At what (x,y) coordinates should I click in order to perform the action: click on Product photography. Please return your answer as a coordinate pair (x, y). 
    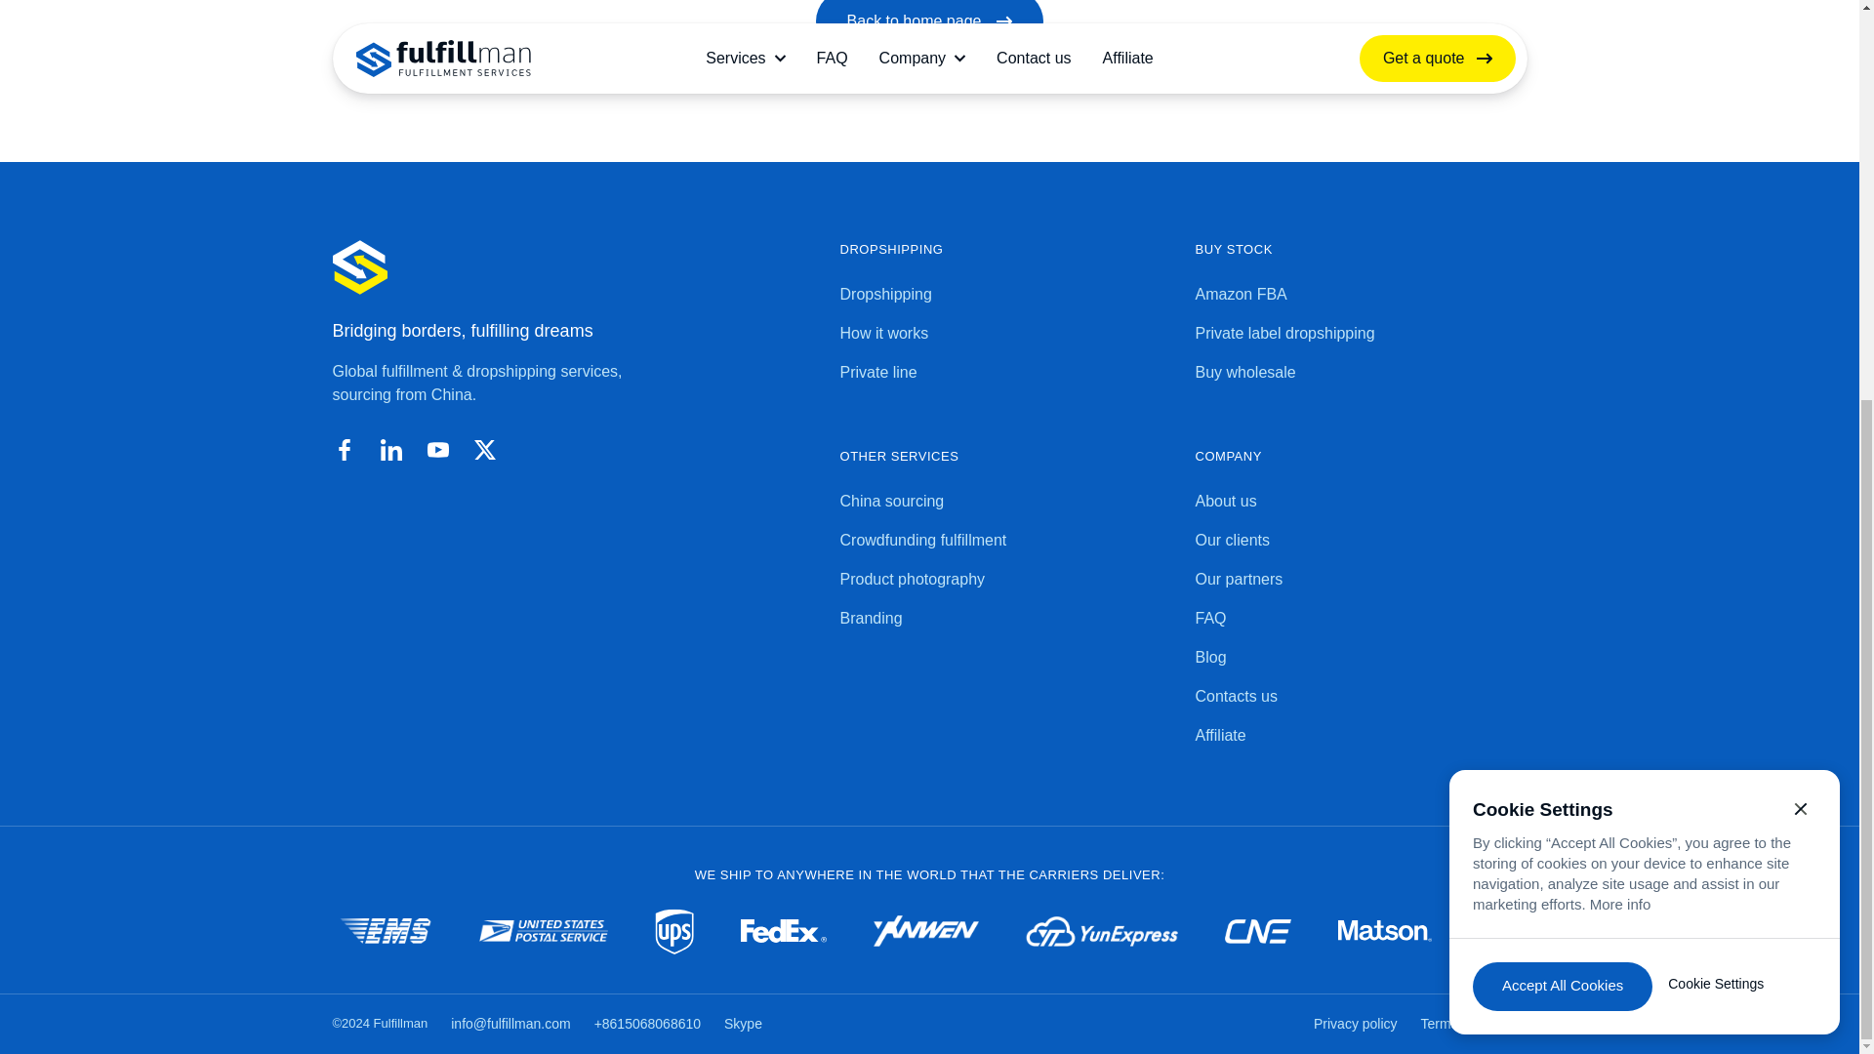
    Looking at the image, I should click on (1005, 580).